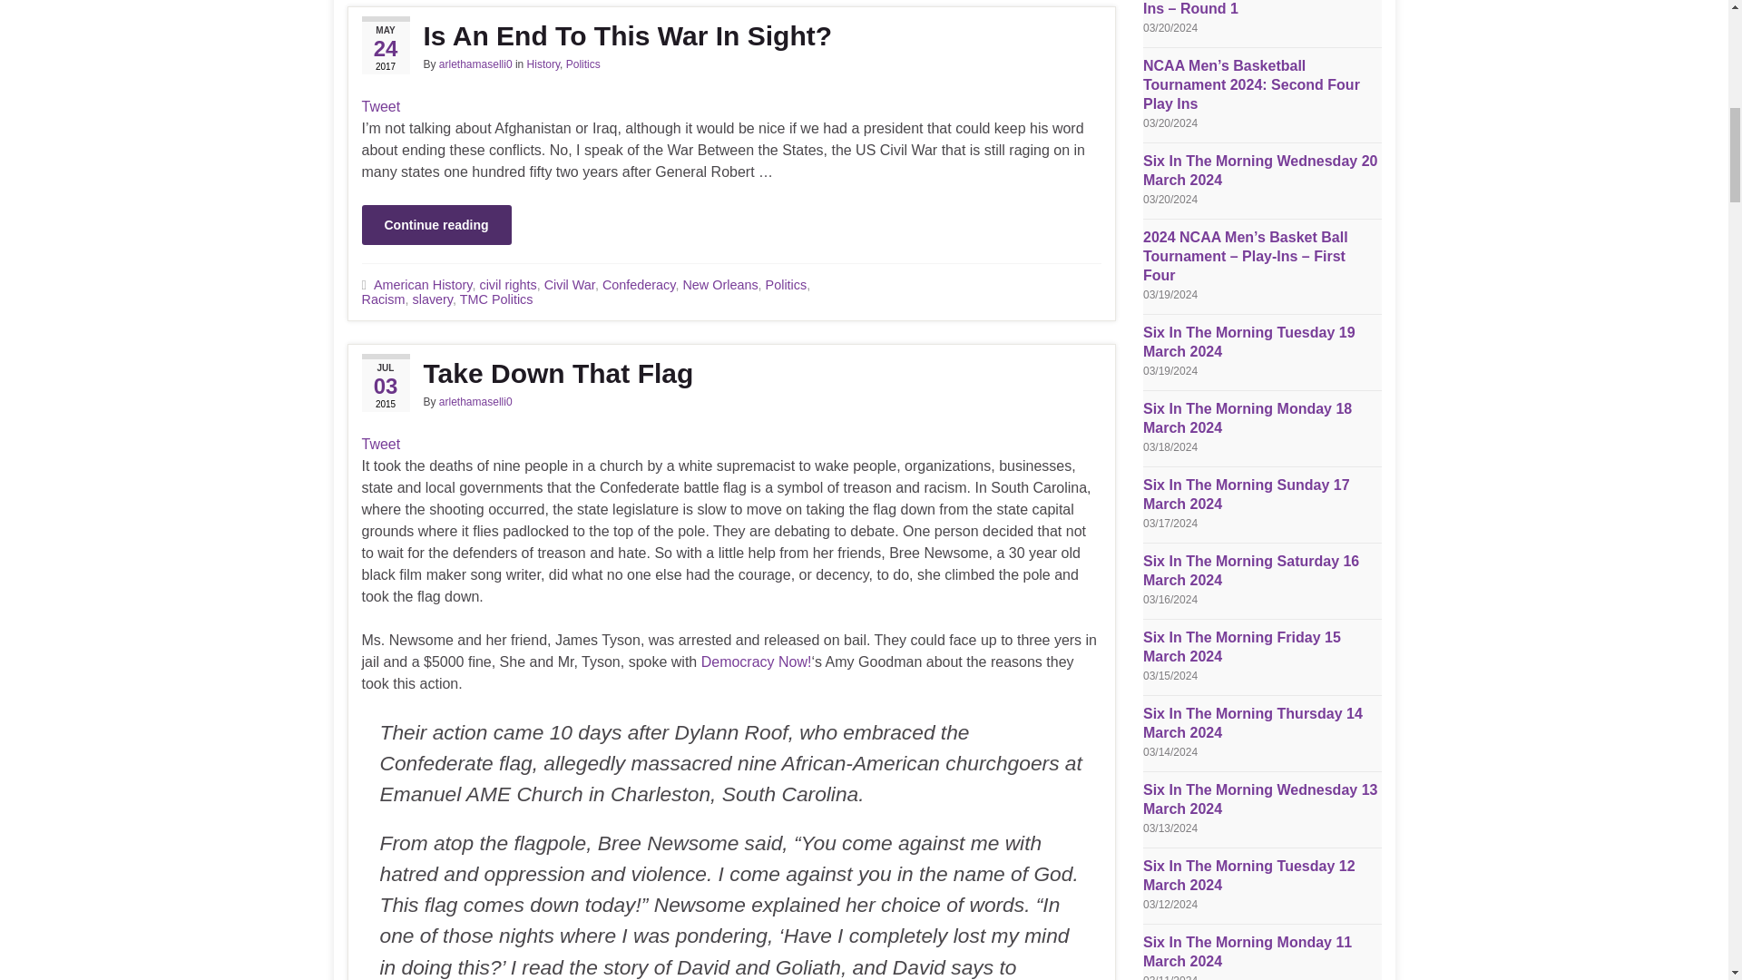  What do you see at coordinates (380, 107) in the screenshot?
I see `Tweet` at bounding box center [380, 107].